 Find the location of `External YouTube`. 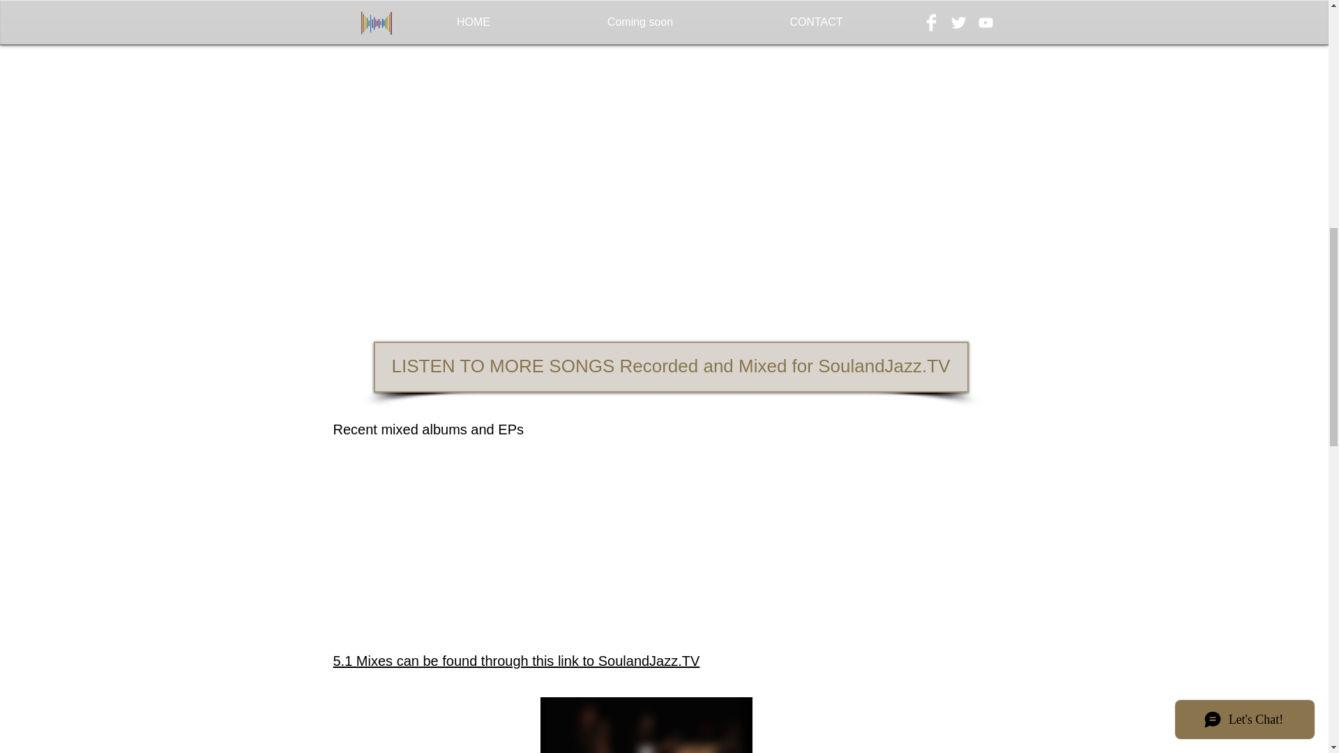

External YouTube is located at coordinates (488, 535).